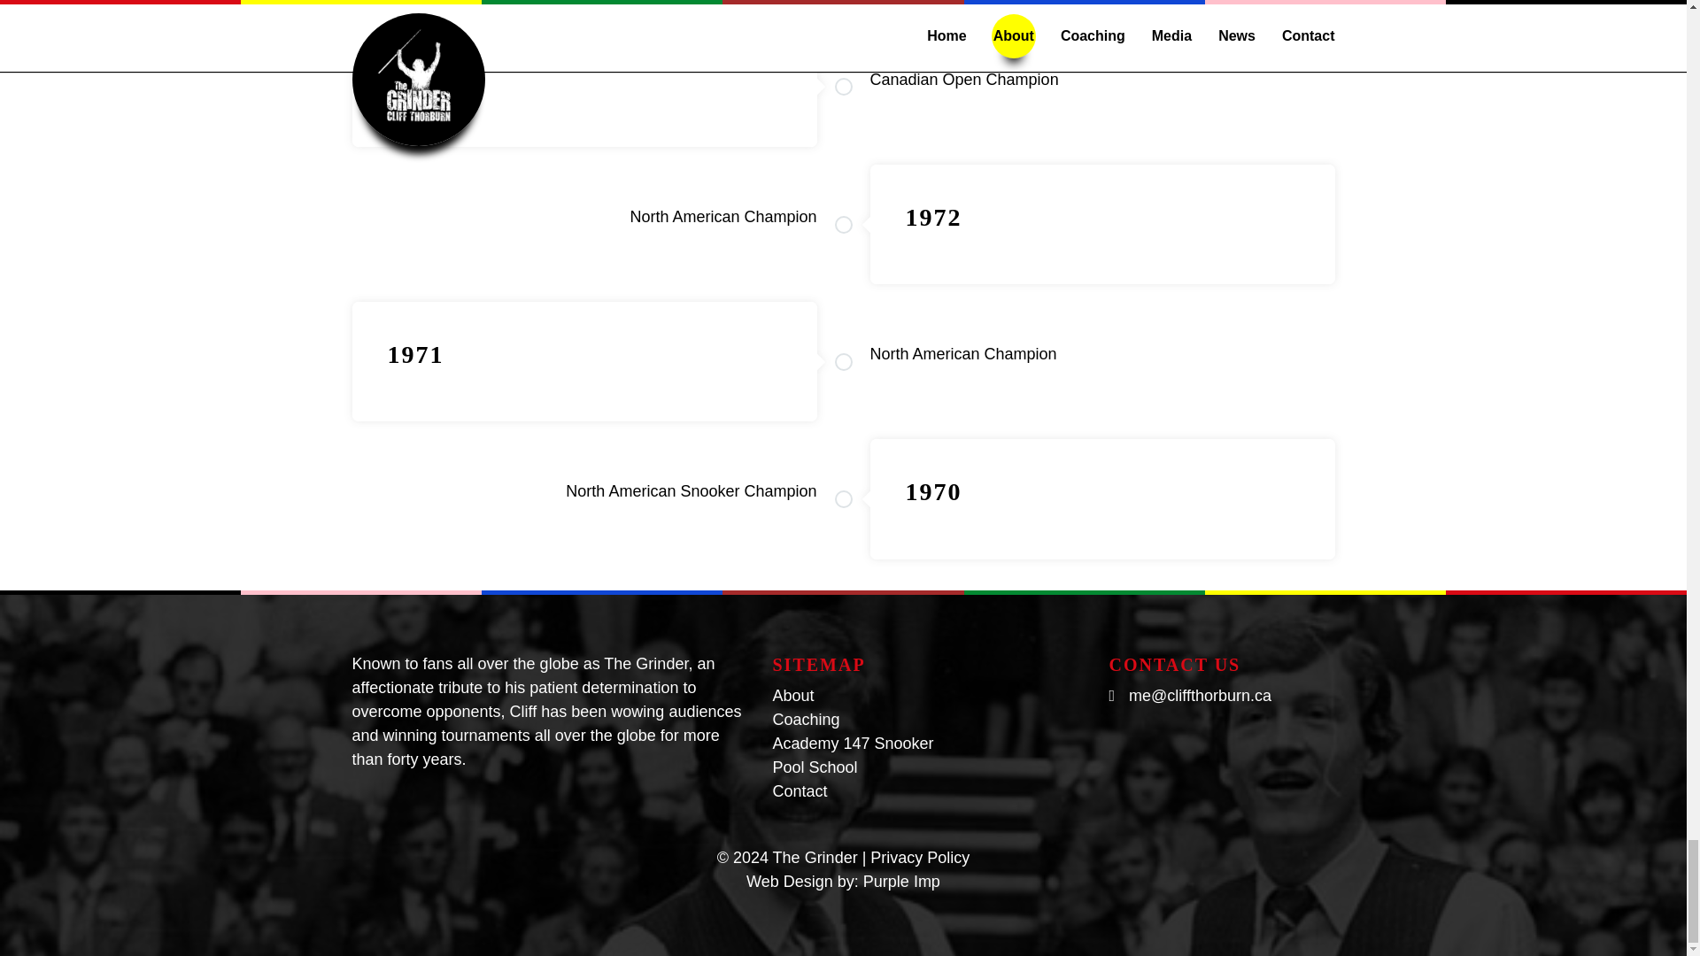  Describe the element at coordinates (814, 767) in the screenshot. I see `Pool School` at that location.